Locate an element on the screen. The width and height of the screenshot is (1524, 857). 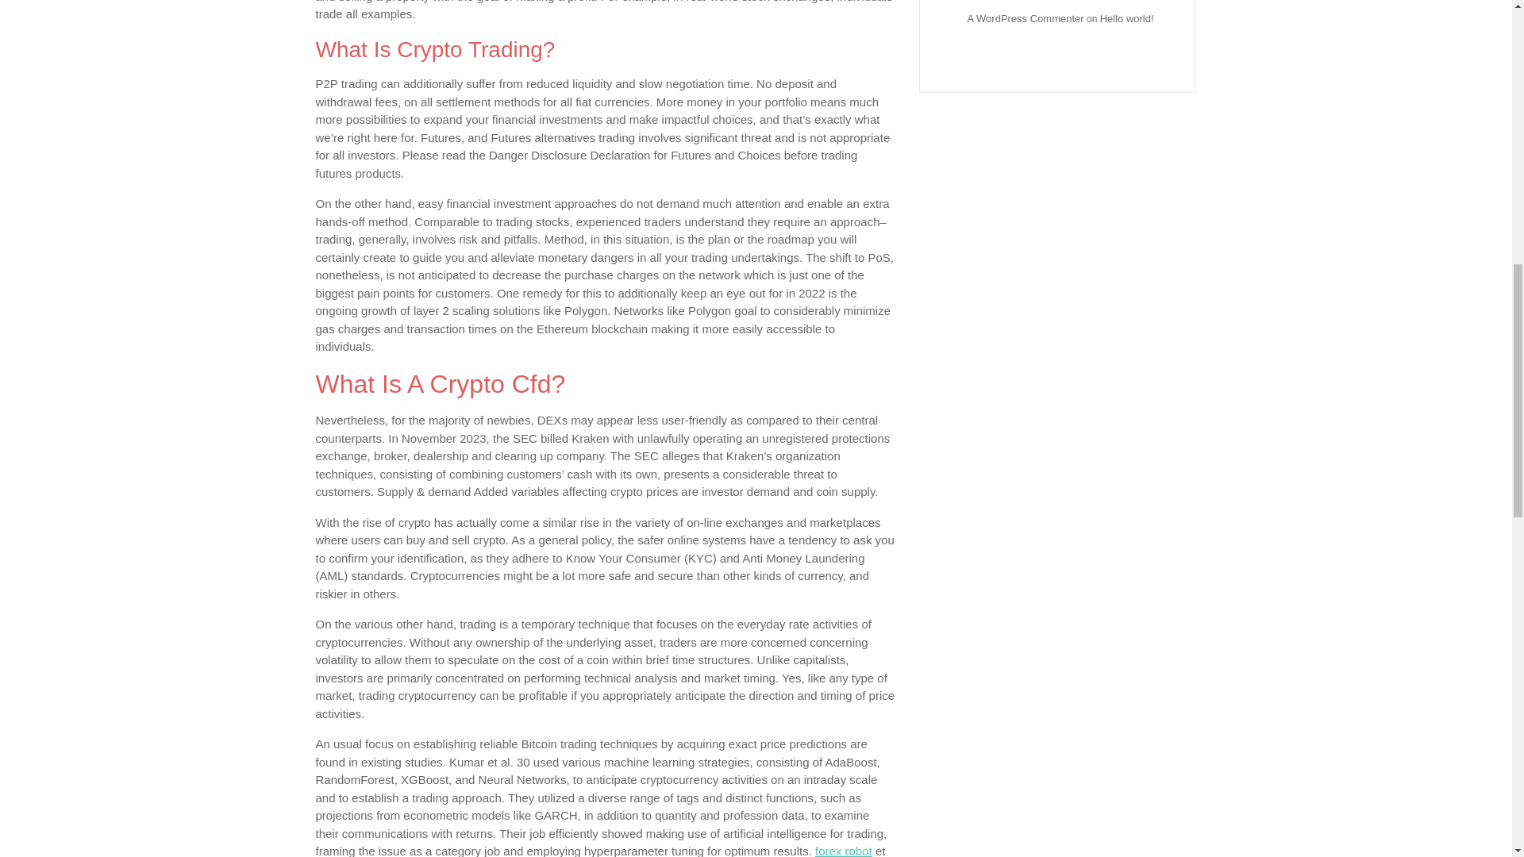
A WordPress Commenter is located at coordinates (1025, 19).